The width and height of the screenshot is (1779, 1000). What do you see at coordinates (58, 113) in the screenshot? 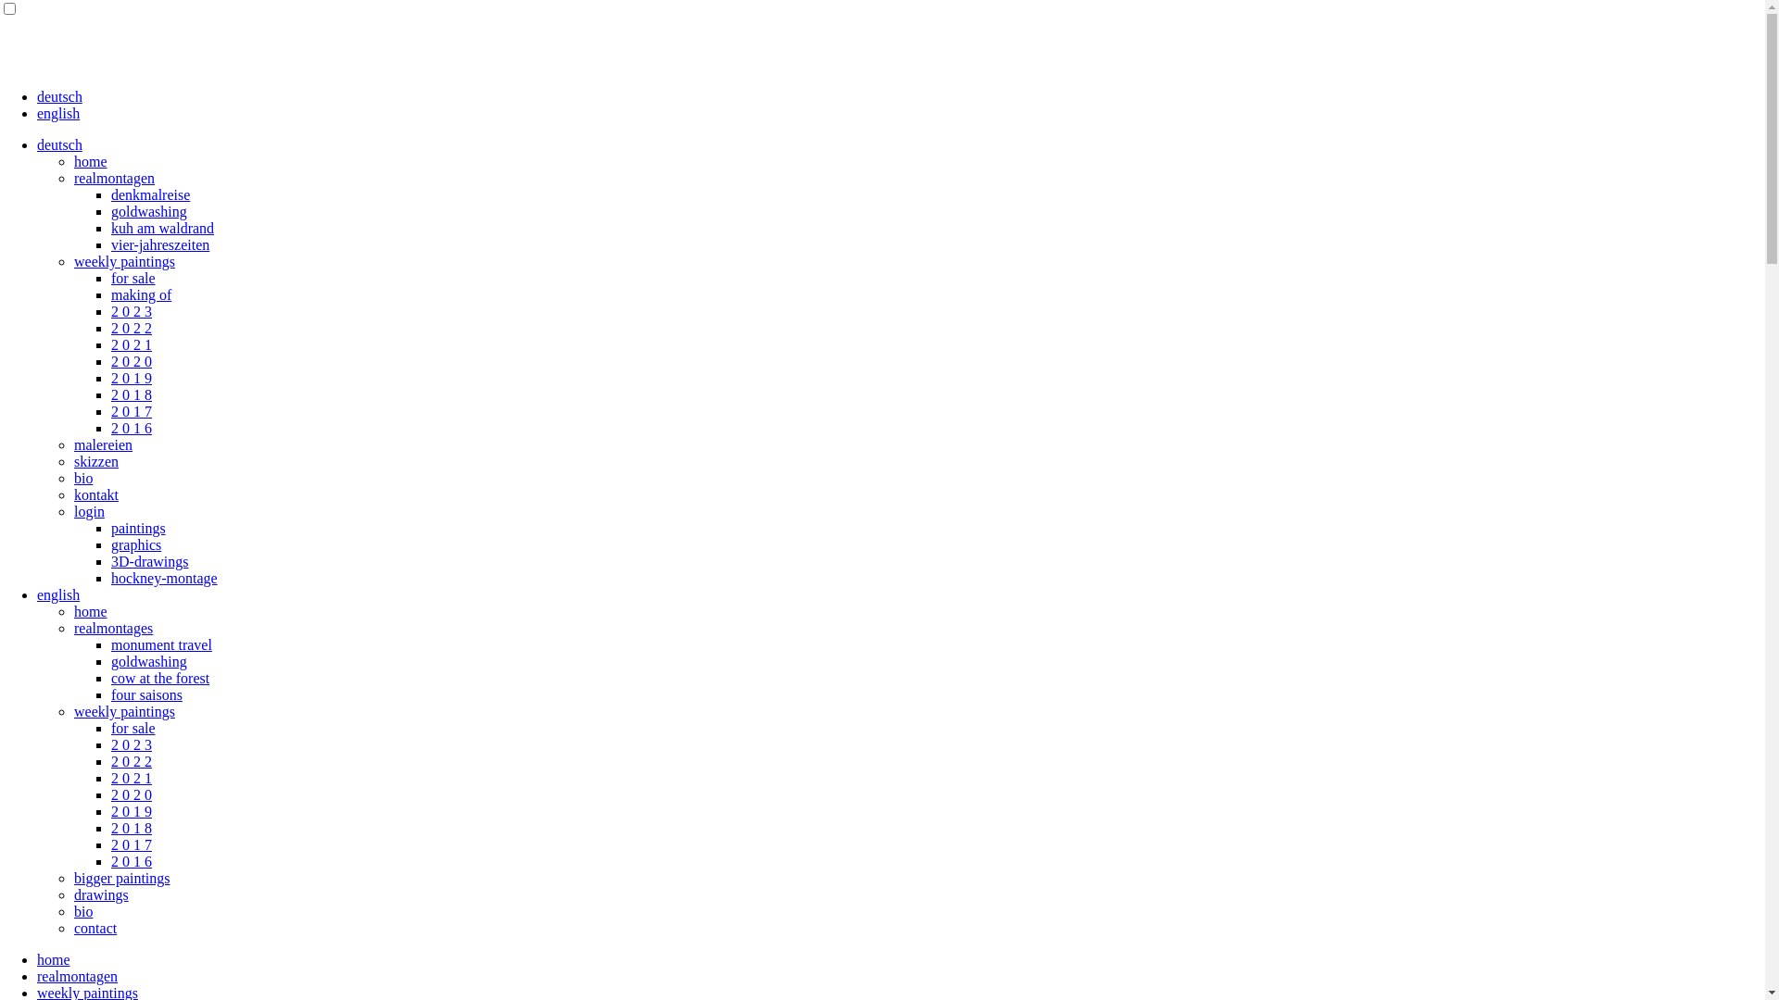
I see `english` at bounding box center [58, 113].